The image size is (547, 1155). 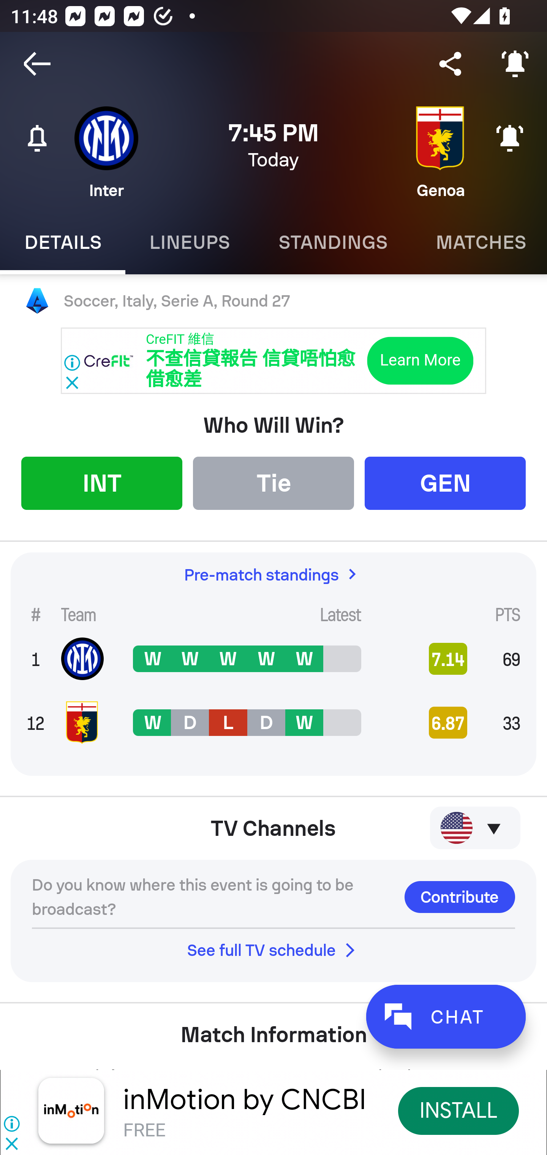 What do you see at coordinates (102, 483) in the screenshot?
I see `INT` at bounding box center [102, 483].